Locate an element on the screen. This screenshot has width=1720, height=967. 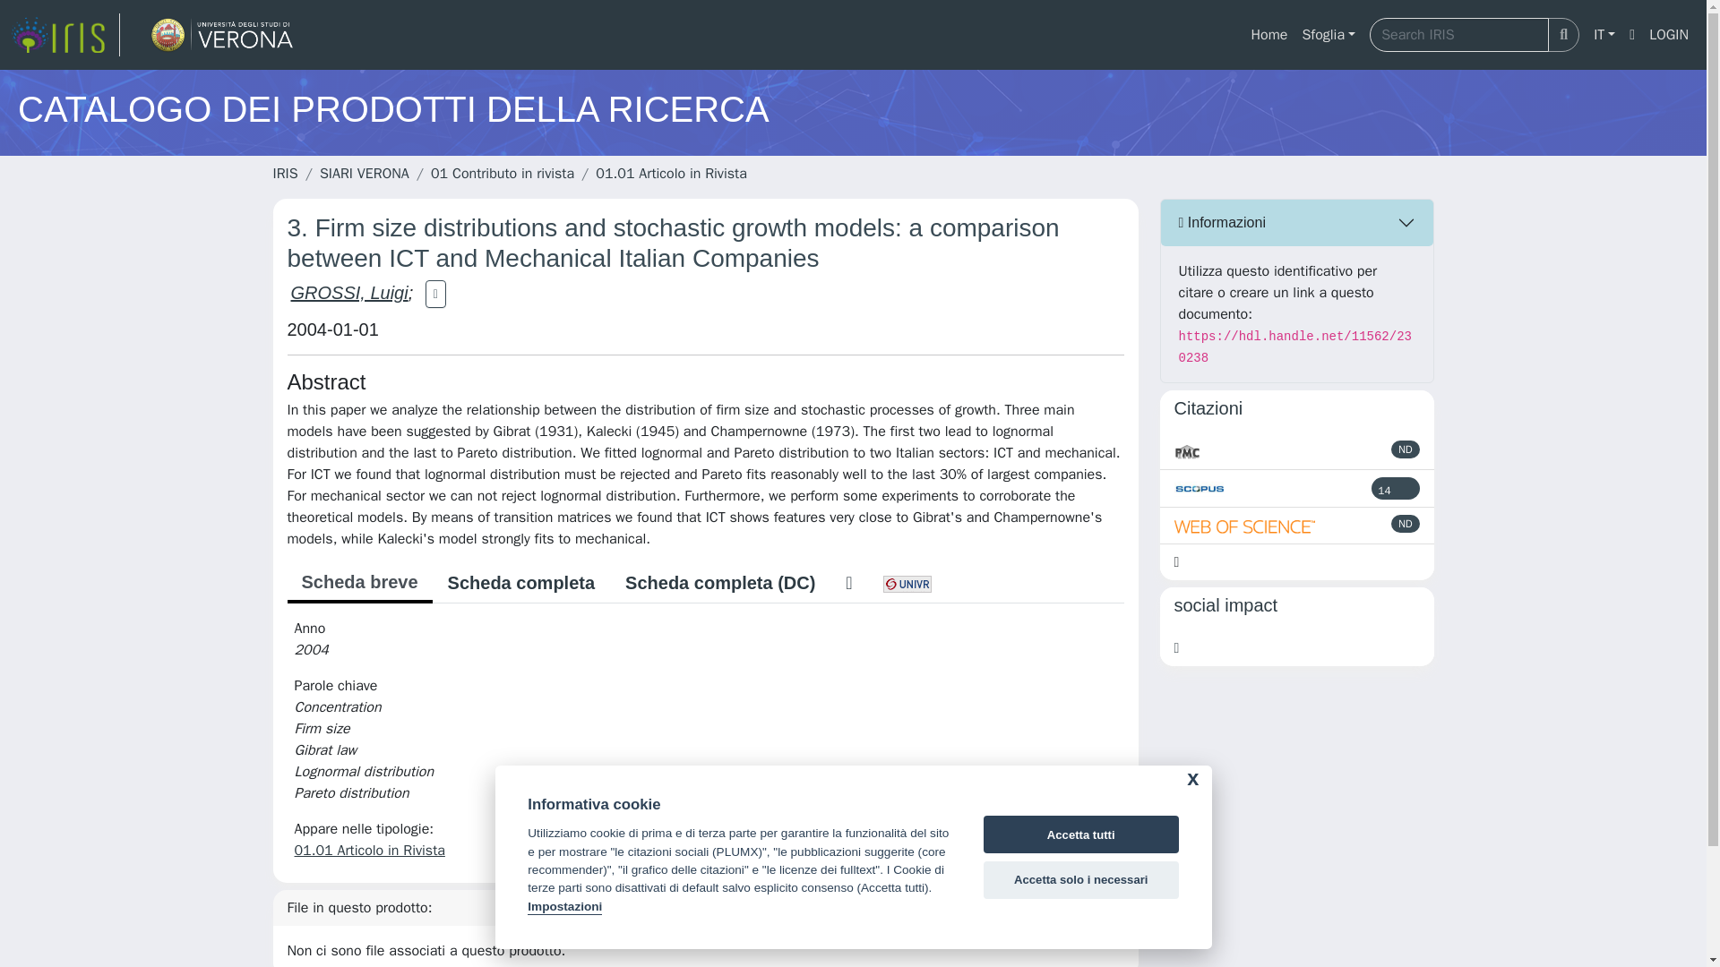
Sfoglia is located at coordinates (1328, 35).